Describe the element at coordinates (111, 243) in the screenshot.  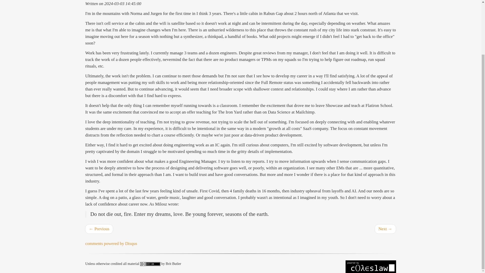
I see `comments powered by Disqus` at that location.